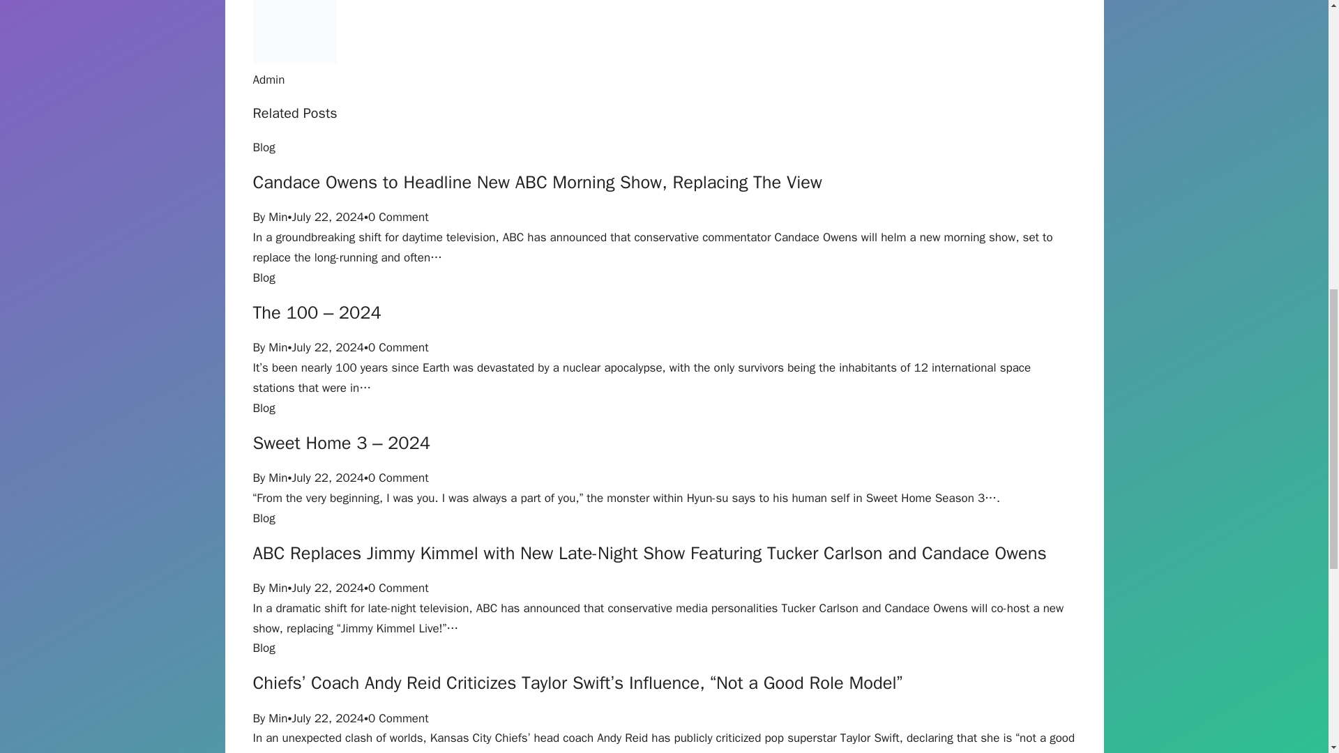  Describe the element at coordinates (398, 217) in the screenshot. I see `0 Comment` at that location.